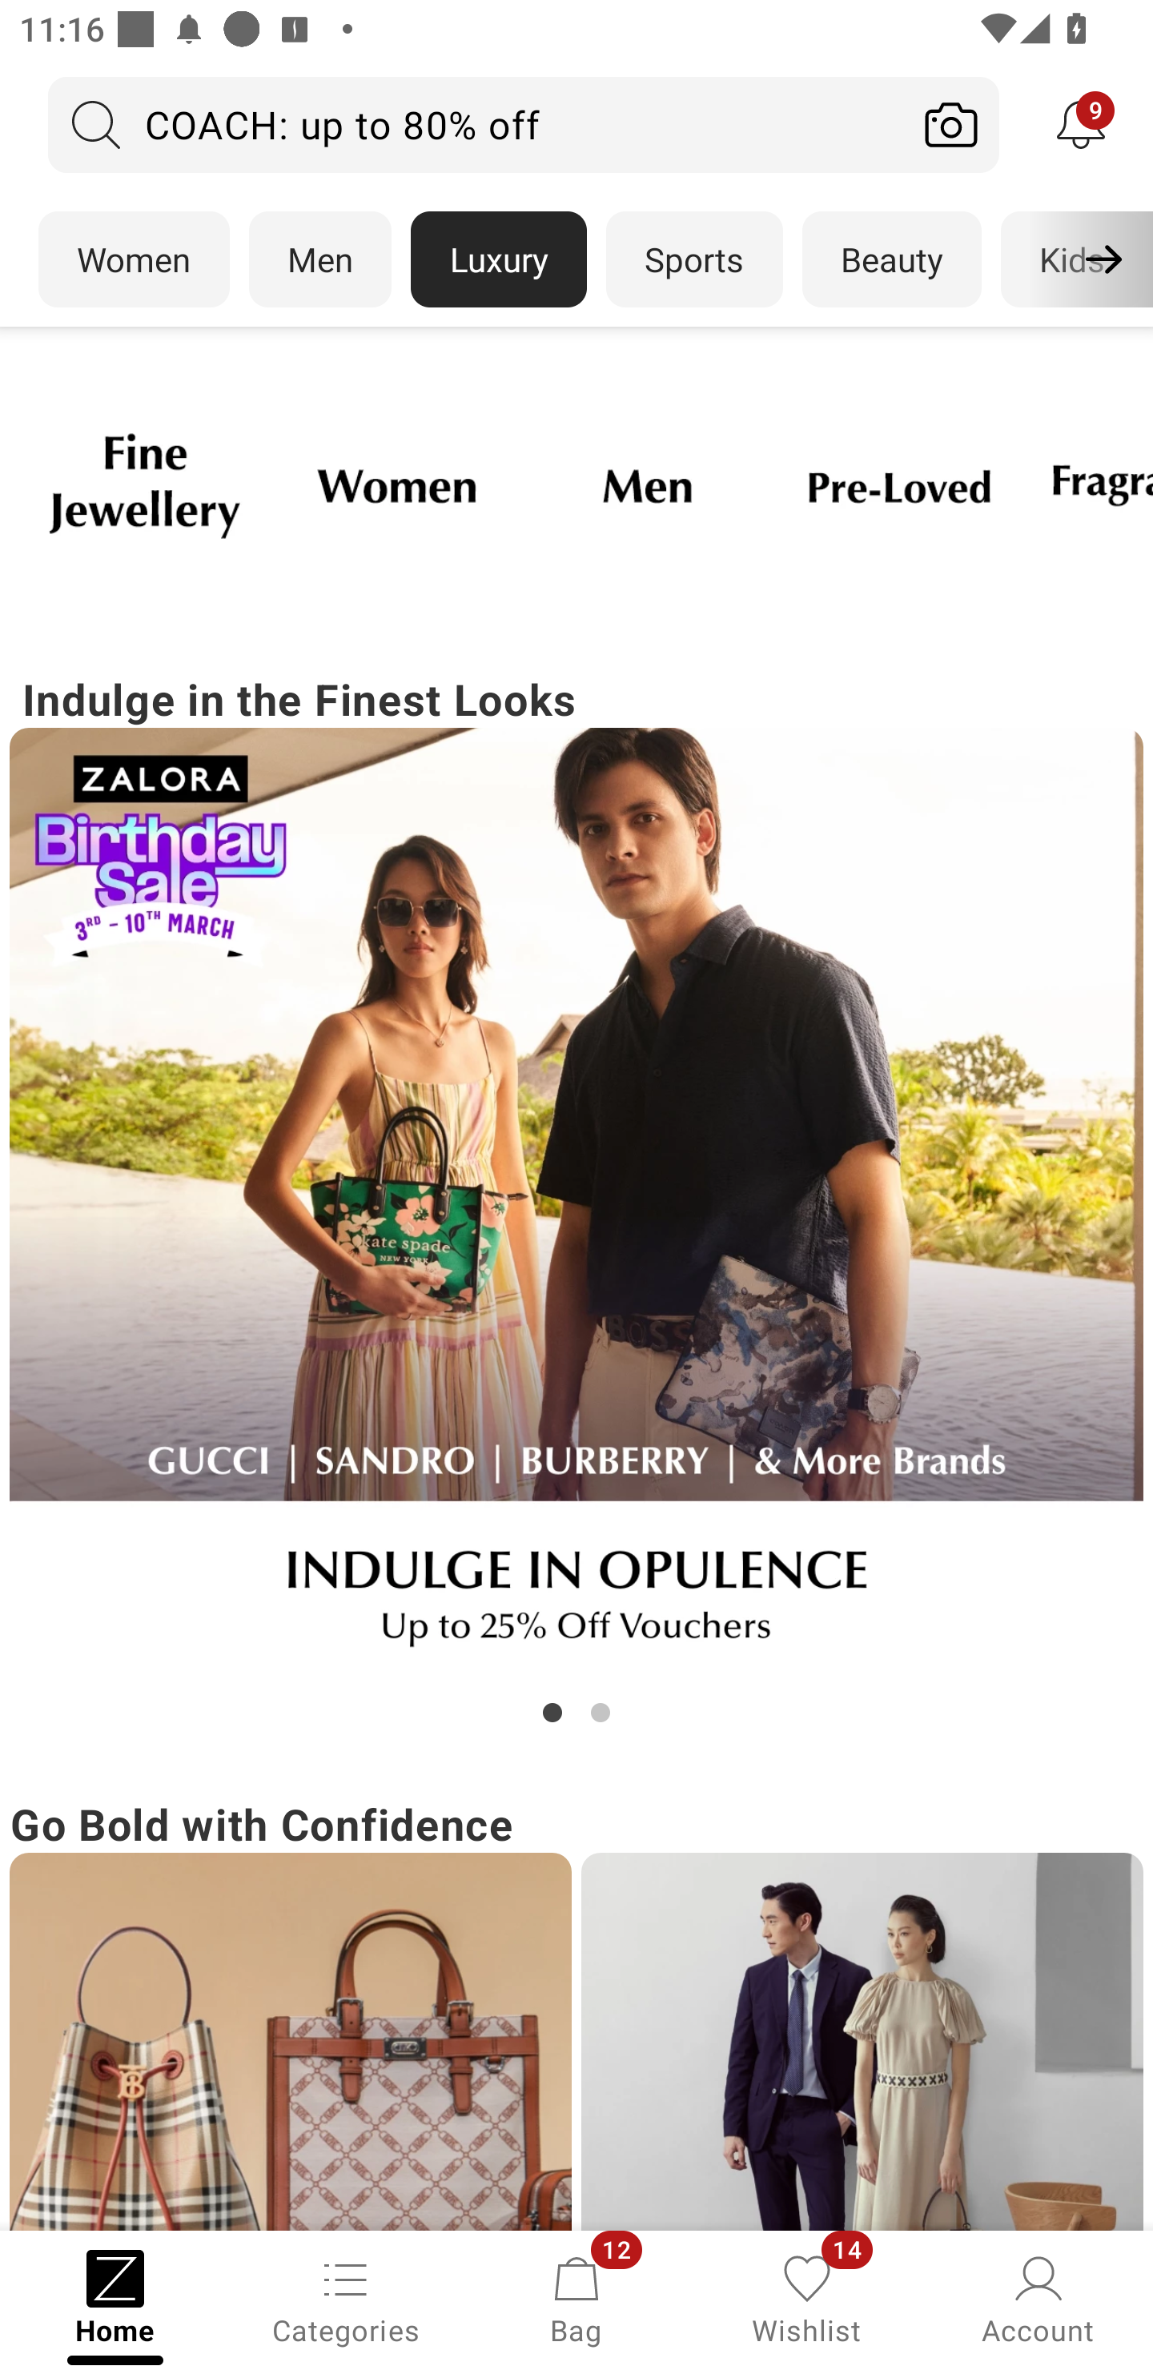 The width and height of the screenshot is (1153, 2370). I want to click on Luxury, so click(498, 259).